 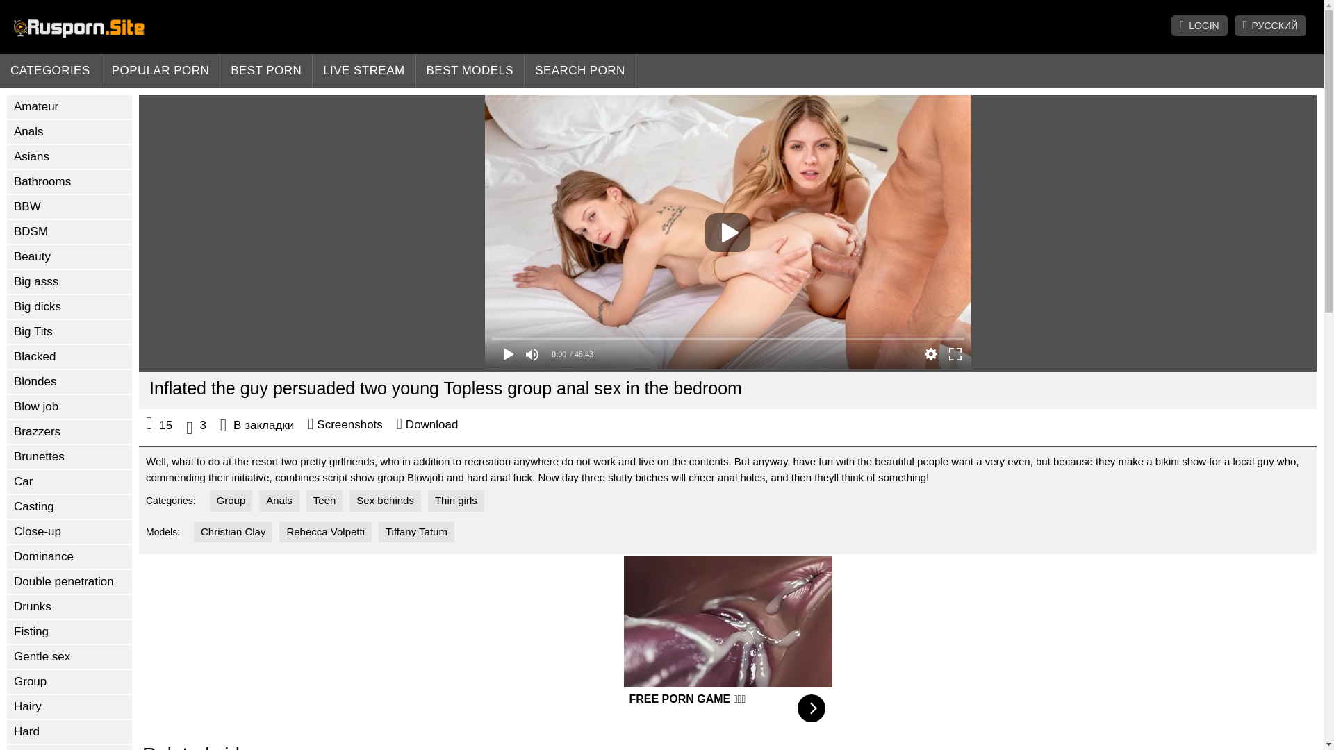 I want to click on Amateur, so click(x=69, y=107).